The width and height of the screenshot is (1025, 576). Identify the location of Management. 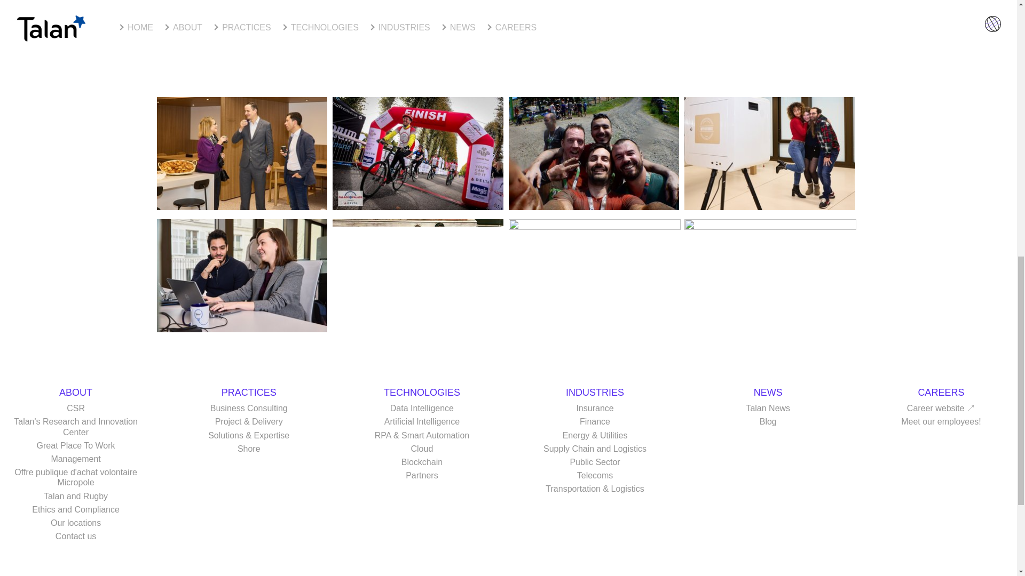
(75, 459).